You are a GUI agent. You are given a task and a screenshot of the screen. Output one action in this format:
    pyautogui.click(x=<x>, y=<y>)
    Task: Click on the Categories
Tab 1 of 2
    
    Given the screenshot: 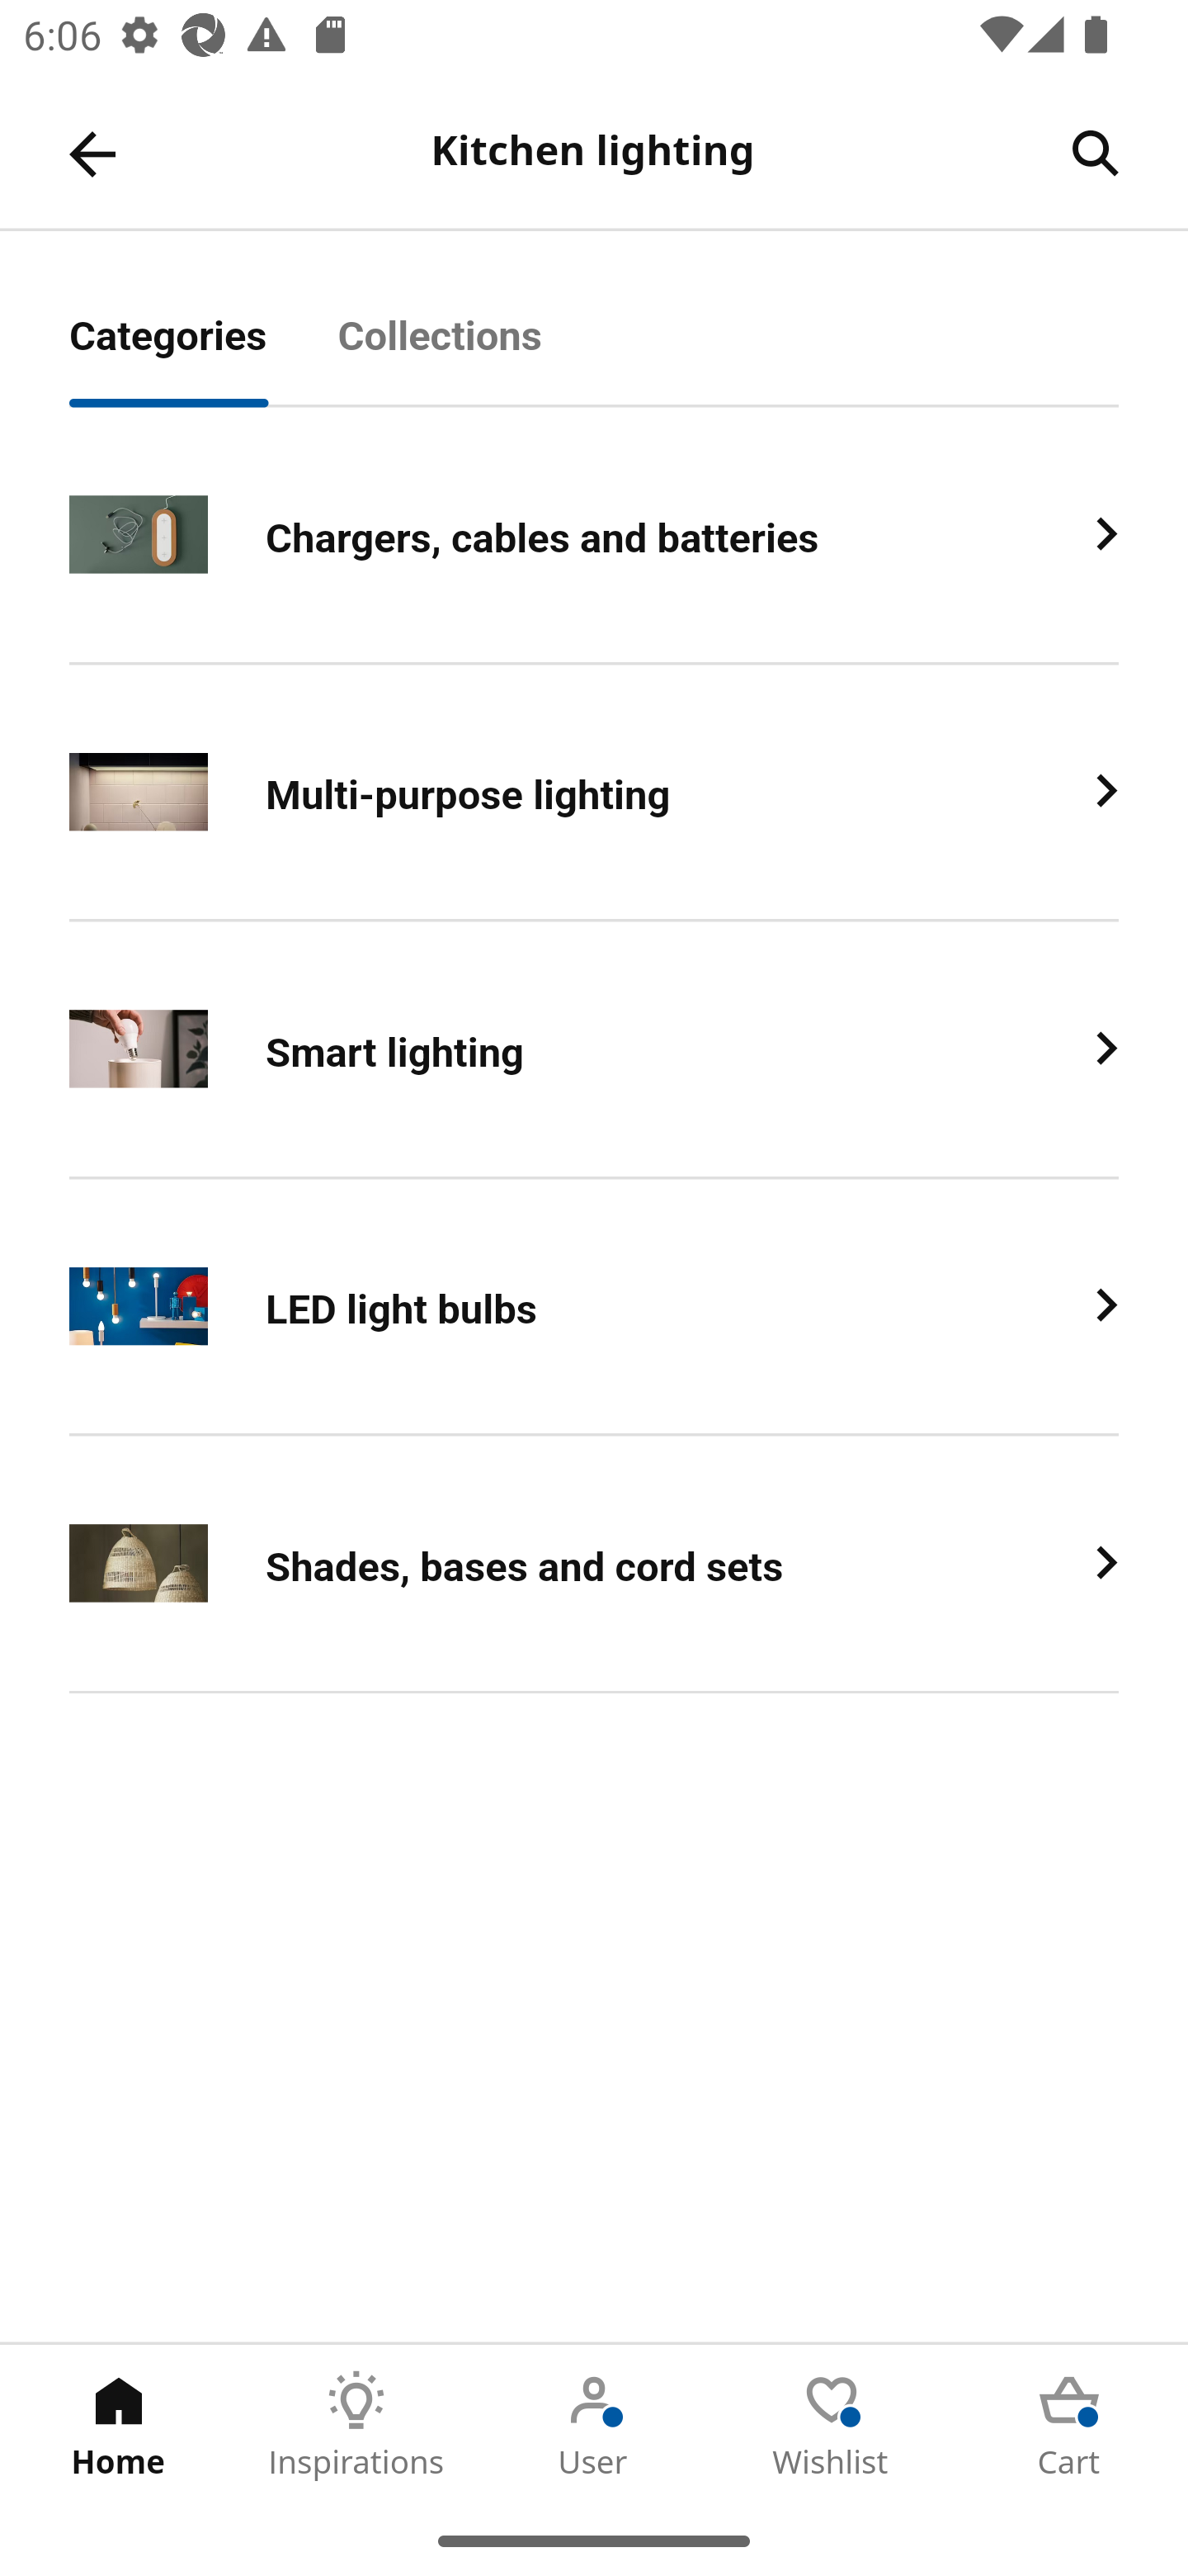 What is the action you would take?
    pyautogui.click(x=203, y=353)
    